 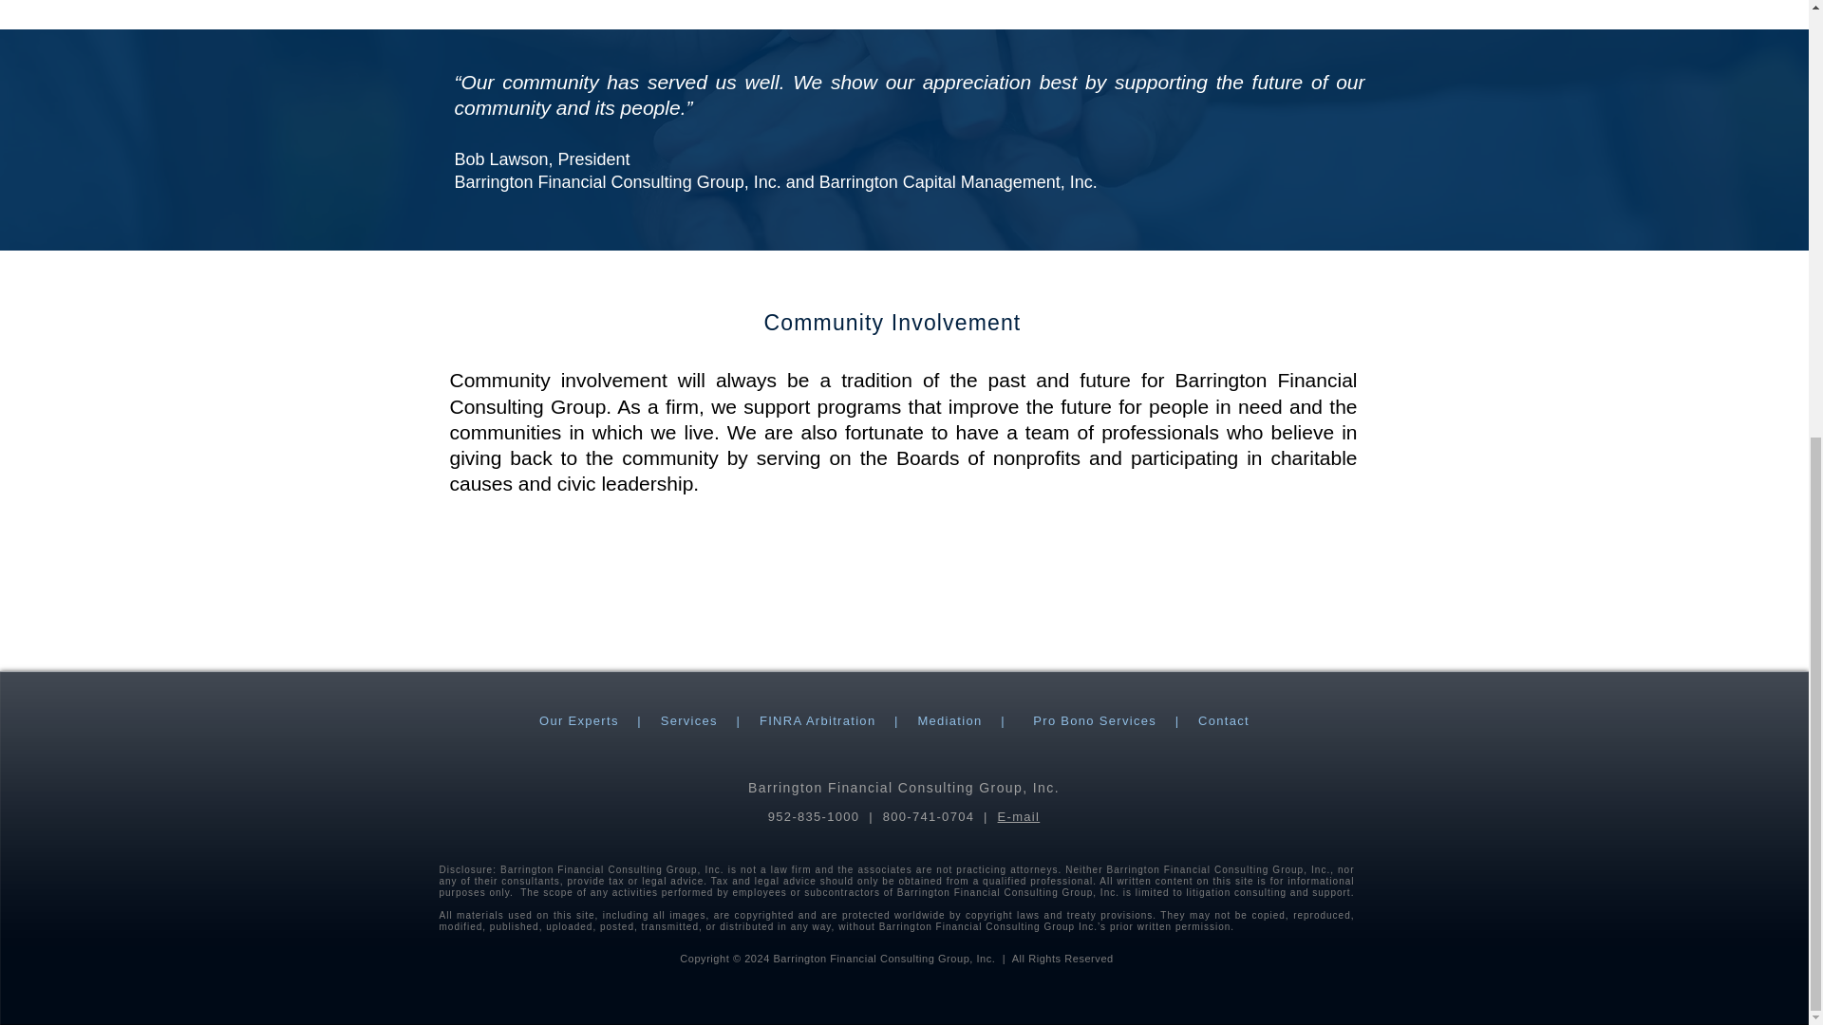 I want to click on Pro Bono Services, so click(x=1094, y=719).